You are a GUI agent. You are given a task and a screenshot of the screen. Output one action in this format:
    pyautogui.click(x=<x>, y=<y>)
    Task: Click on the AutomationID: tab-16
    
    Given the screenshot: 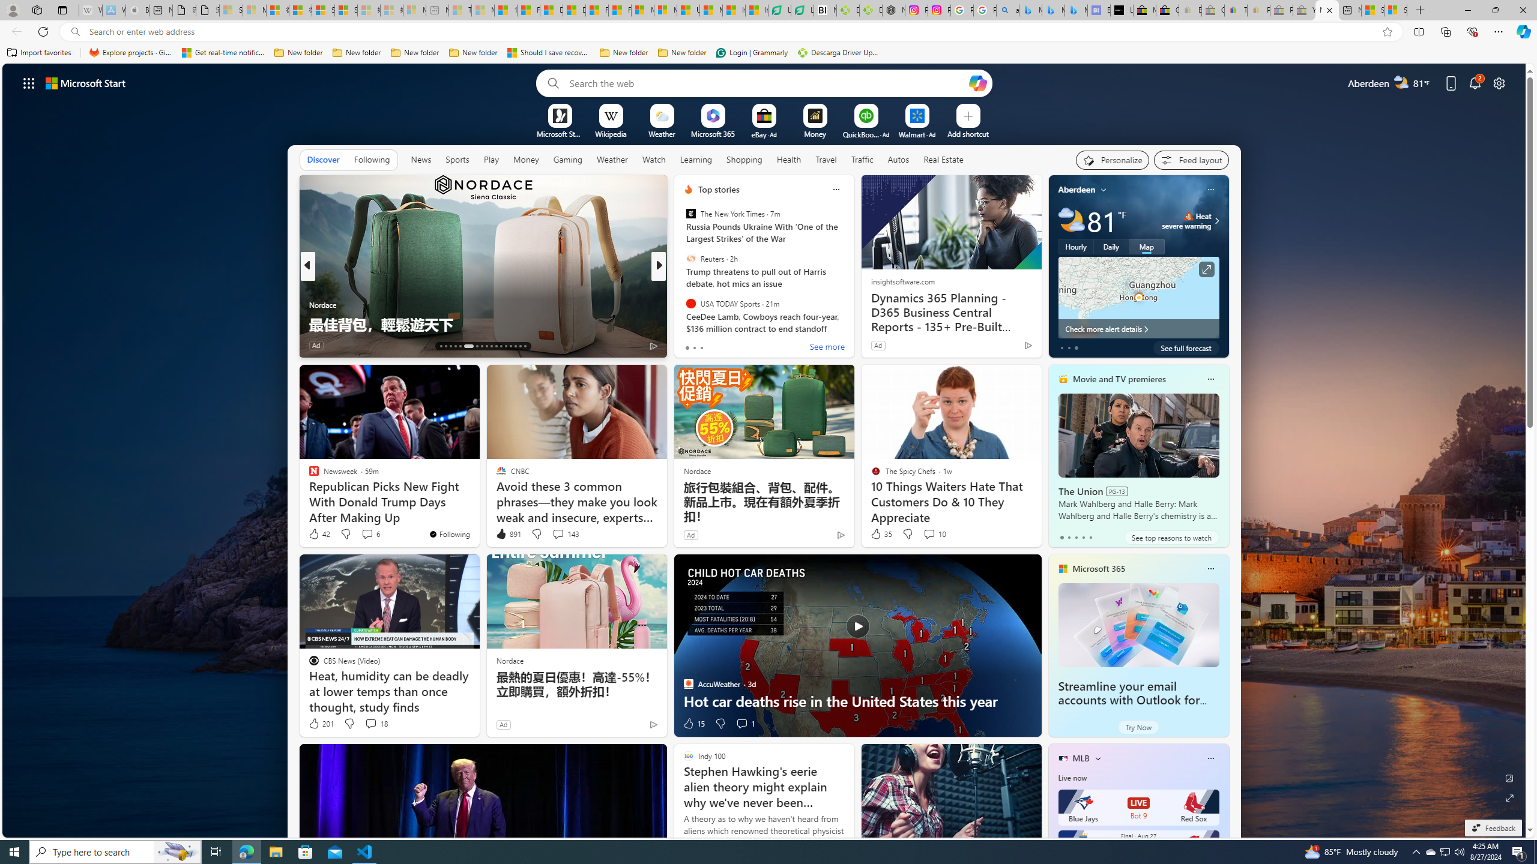 What is the action you would take?
    pyautogui.click(x=455, y=346)
    